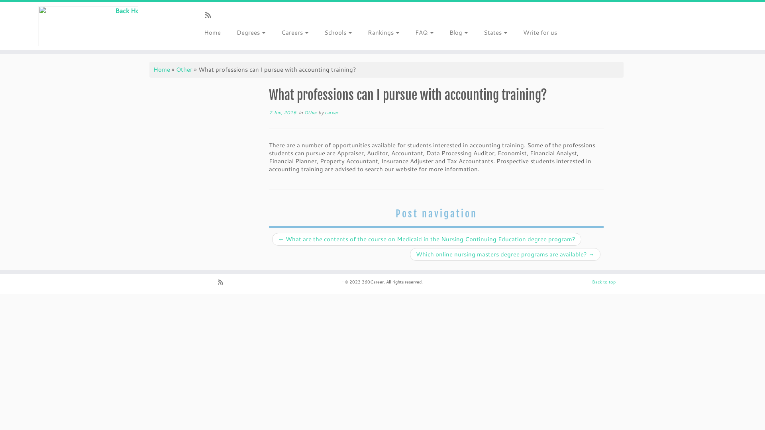  I want to click on Other, so click(311, 112).